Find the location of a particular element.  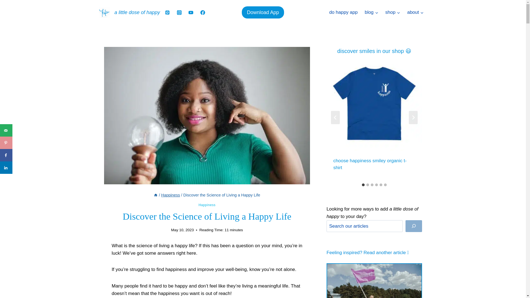

Send over email is located at coordinates (6, 130).